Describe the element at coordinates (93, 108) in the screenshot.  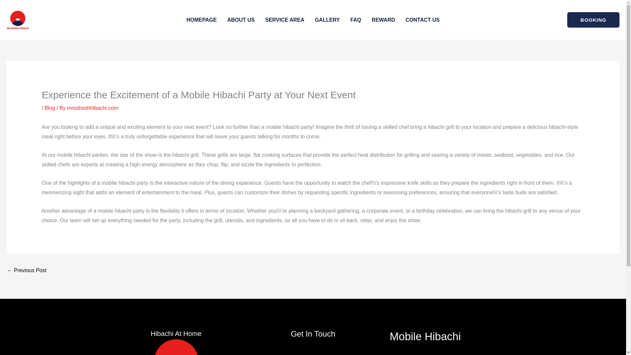
I see `View all posts by mroshoshhibachi.com` at that location.